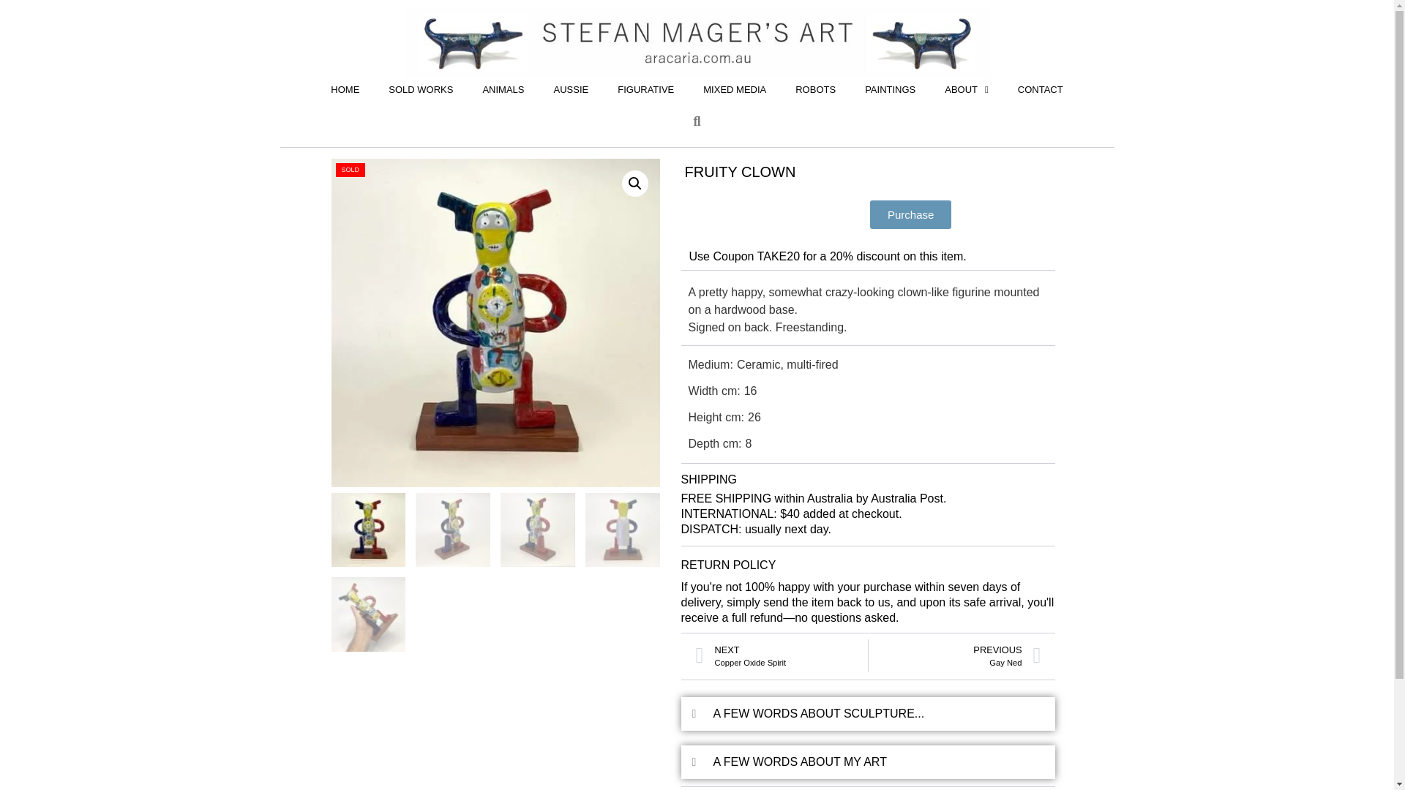 The height and width of the screenshot is (790, 1405). What do you see at coordinates (1040, 89) in the screenshot?
I see `4B1102E9-5614-4F61-A097-FA1B46EA5453` at bounding box center [1040, 89].